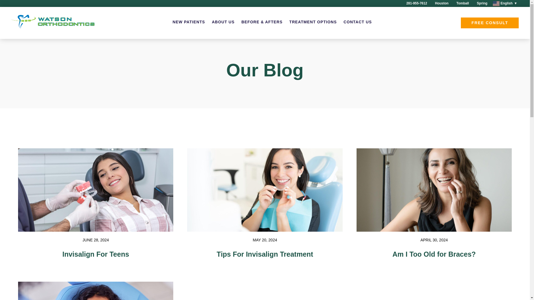 This screenshot has width=534, height=300. What do you see at coordinates (489, 23) in the screenshot?
I see `schedule a free exam` at bounding box center [489, 23].